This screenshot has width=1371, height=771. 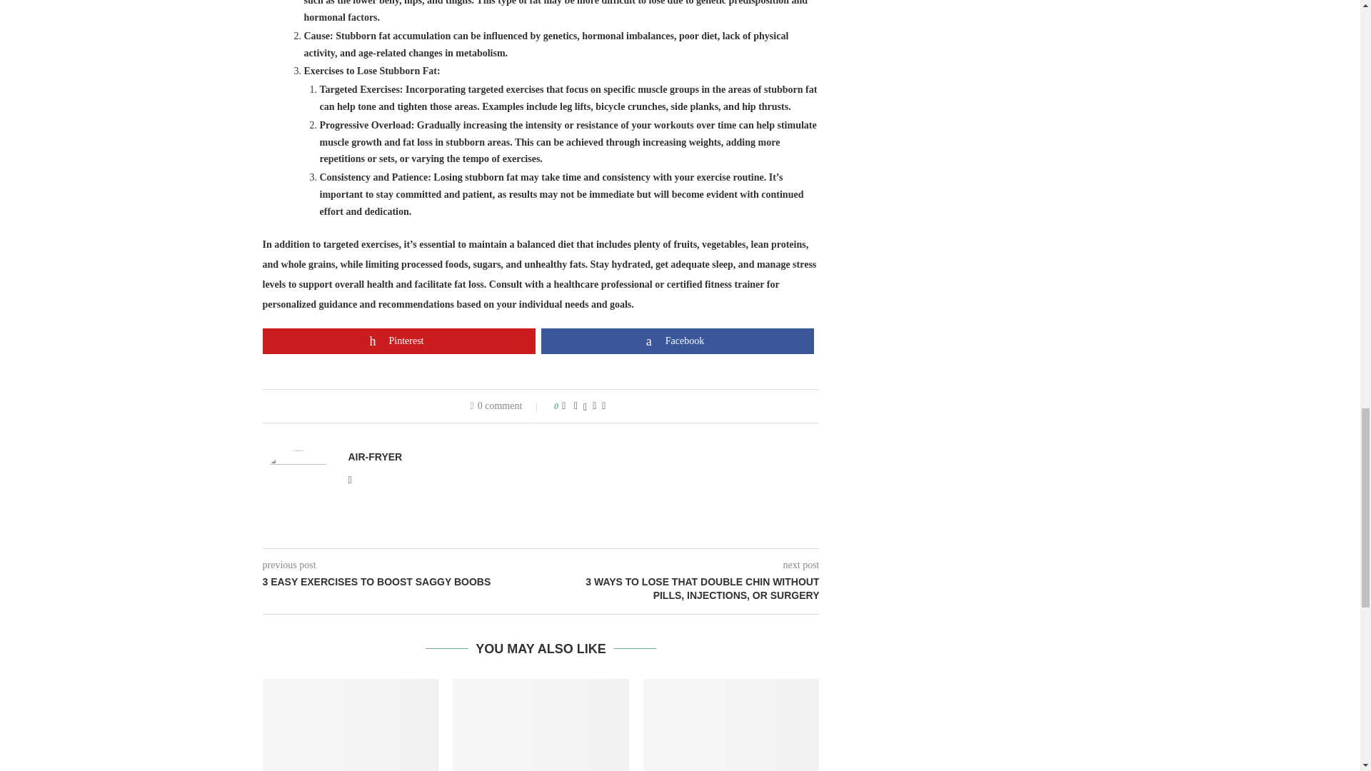 I want to click on Share on Facebook, so click(x=678, y=341).